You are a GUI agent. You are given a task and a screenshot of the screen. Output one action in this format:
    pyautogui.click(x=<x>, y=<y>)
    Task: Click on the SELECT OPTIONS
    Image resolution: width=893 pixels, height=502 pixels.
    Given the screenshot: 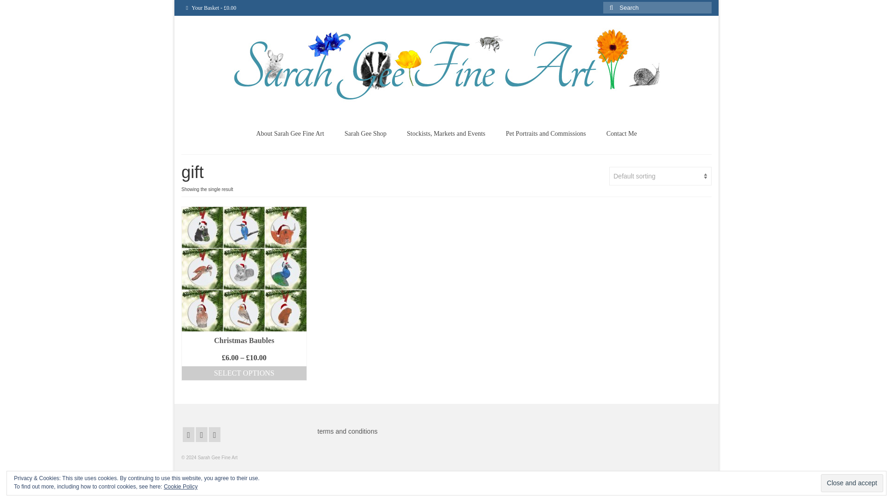 What is the action you would take?
    pyautogui.click(x=244, y=373)
    